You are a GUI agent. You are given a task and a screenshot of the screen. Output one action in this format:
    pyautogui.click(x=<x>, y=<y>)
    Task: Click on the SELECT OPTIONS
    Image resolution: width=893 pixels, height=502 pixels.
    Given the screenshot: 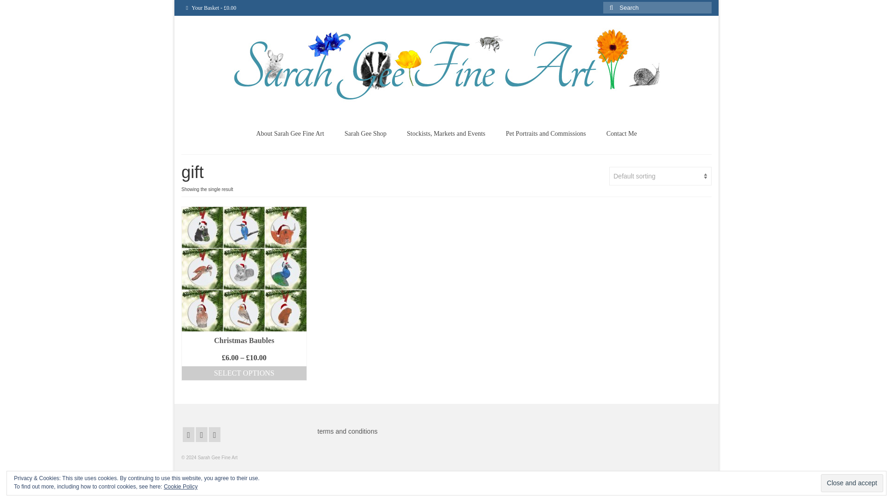 What is the action you would take?
    pyautogui.click(x=244, y=373)
    